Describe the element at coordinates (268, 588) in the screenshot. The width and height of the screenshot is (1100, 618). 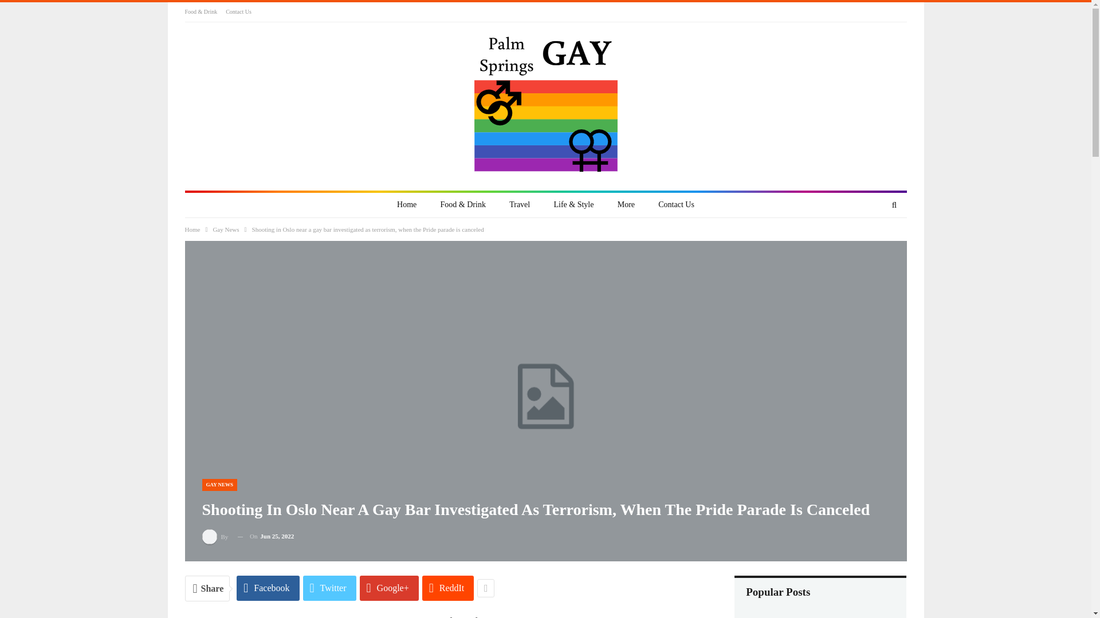
I see `Facebook` at that location.